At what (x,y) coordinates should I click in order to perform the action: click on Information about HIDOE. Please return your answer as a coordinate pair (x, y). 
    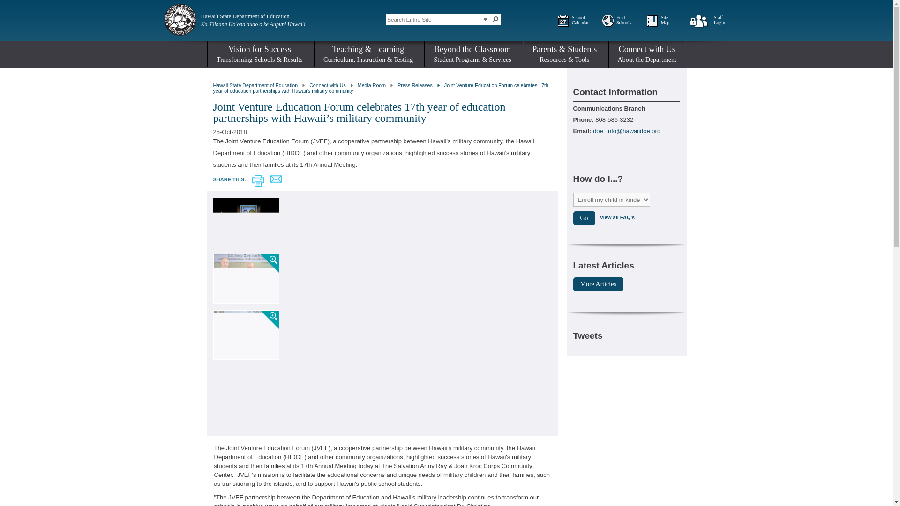
    Looking at the image, I should click on (327, 85).